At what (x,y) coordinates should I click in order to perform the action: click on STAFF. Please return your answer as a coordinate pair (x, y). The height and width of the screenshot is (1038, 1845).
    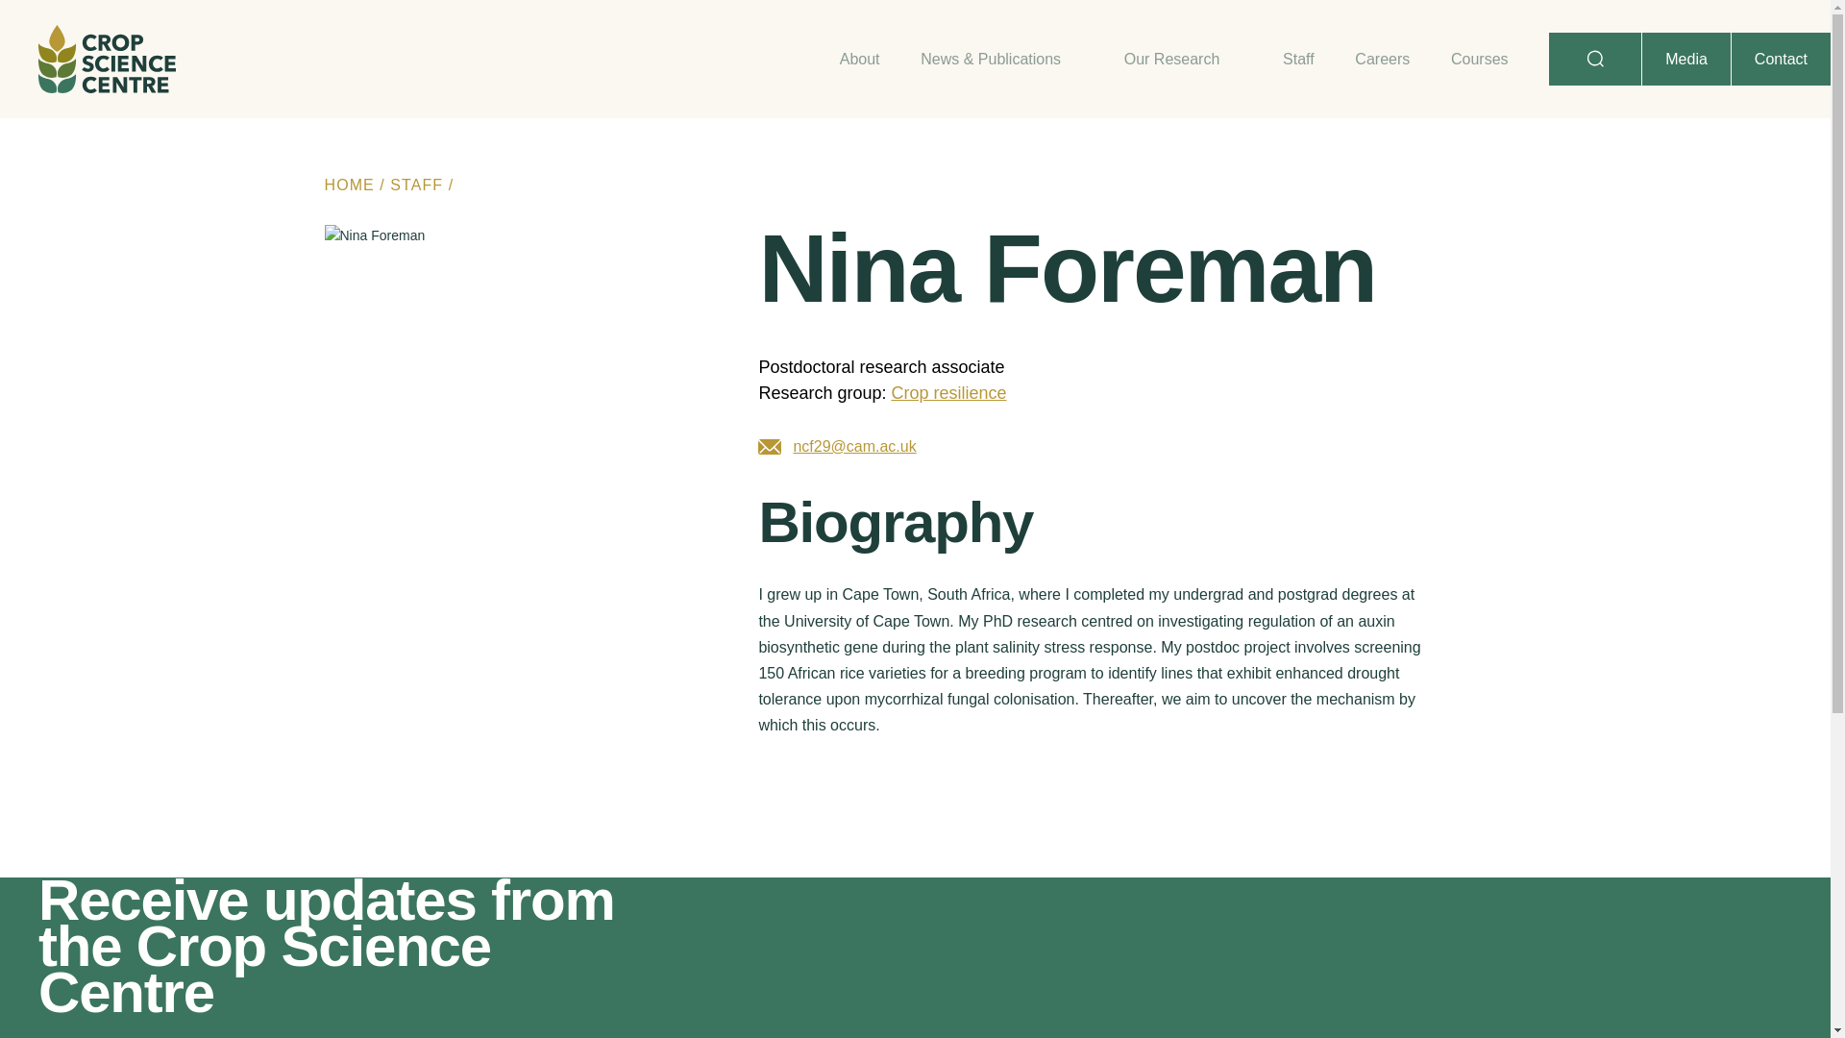
    Looking at the image, I should click on (415, 185).